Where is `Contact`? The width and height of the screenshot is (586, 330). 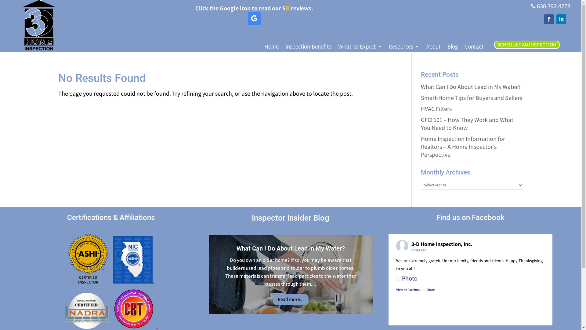
Contact is located at coordinates (474, 48).